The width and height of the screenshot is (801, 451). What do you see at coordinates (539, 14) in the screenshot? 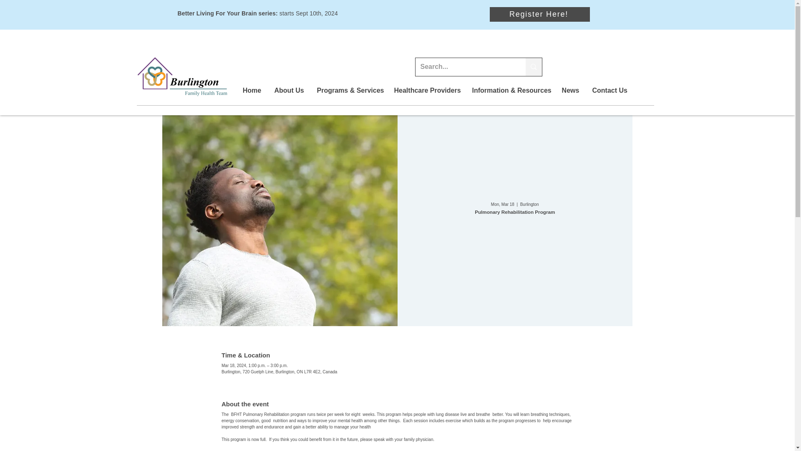
I see `Register Here!` at bounding box center [539, 14].